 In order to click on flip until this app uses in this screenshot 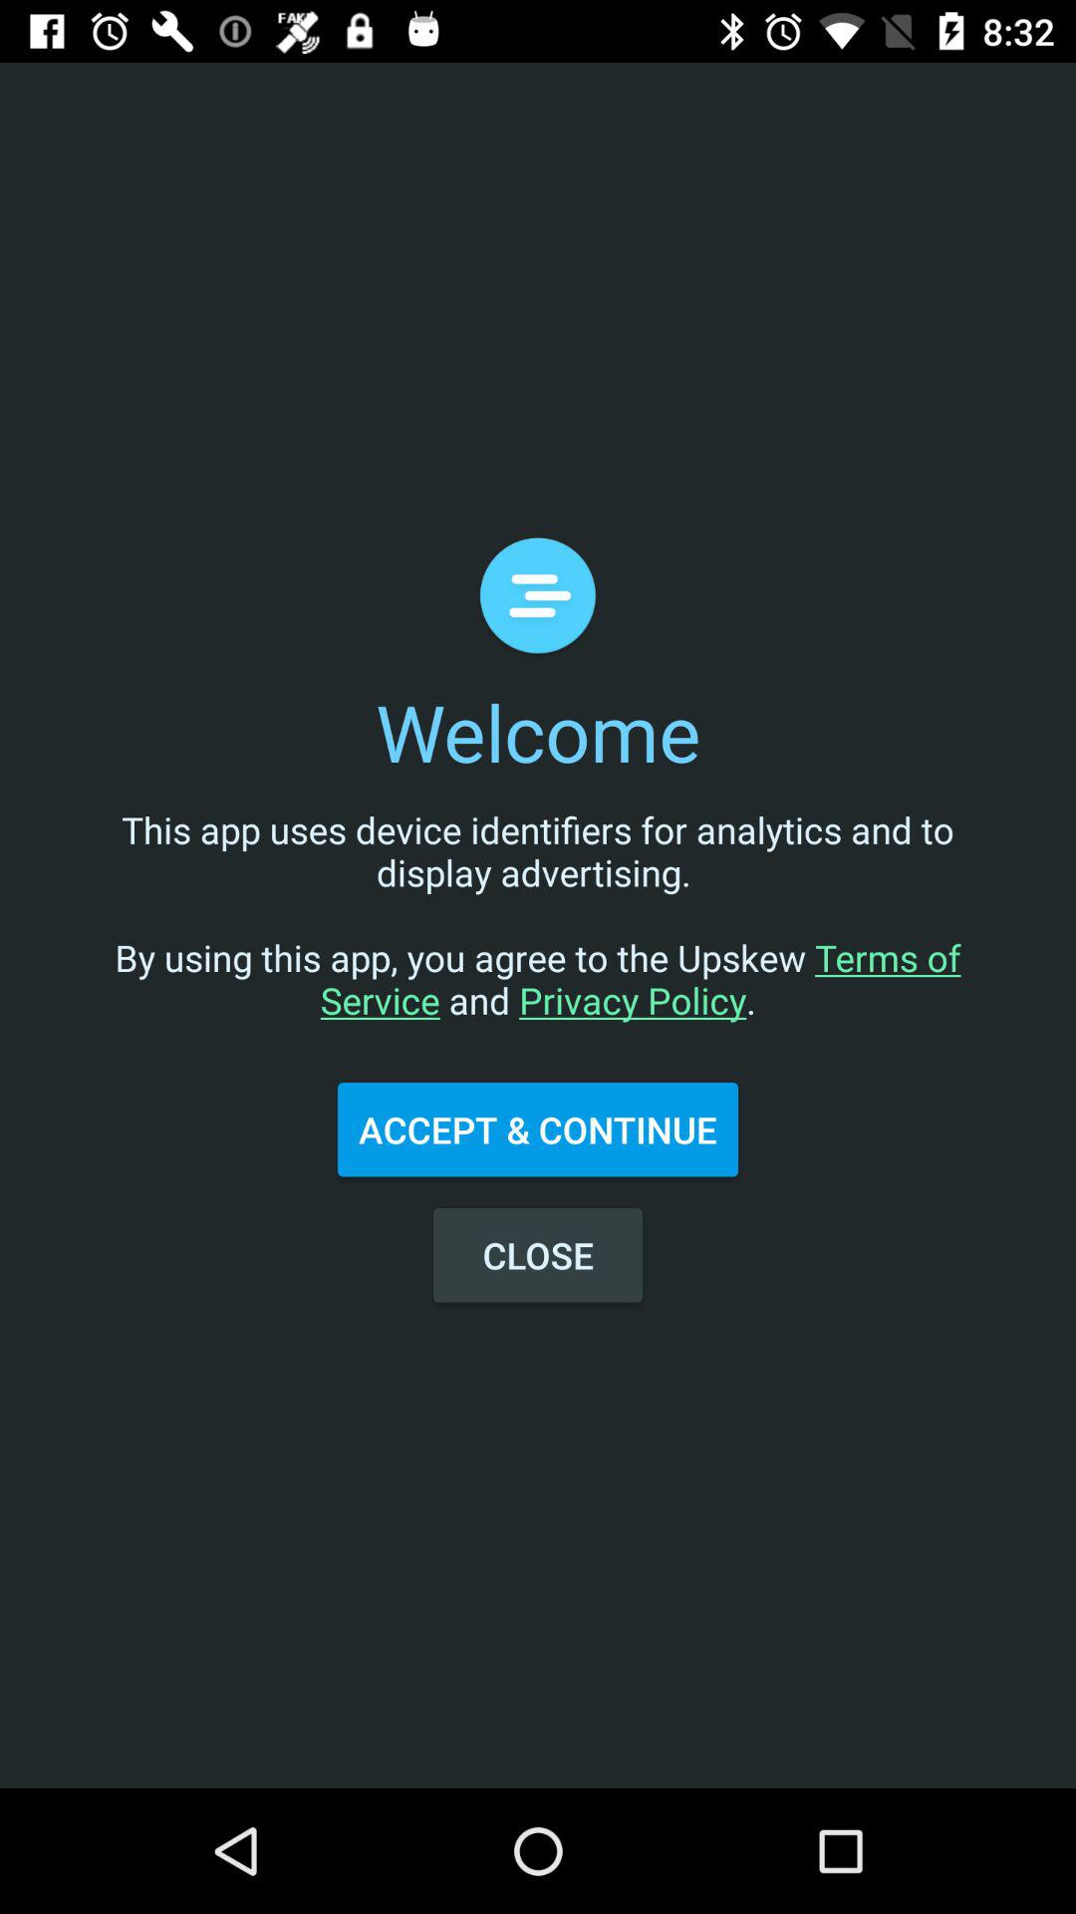, I will do `click(538, 935)`.